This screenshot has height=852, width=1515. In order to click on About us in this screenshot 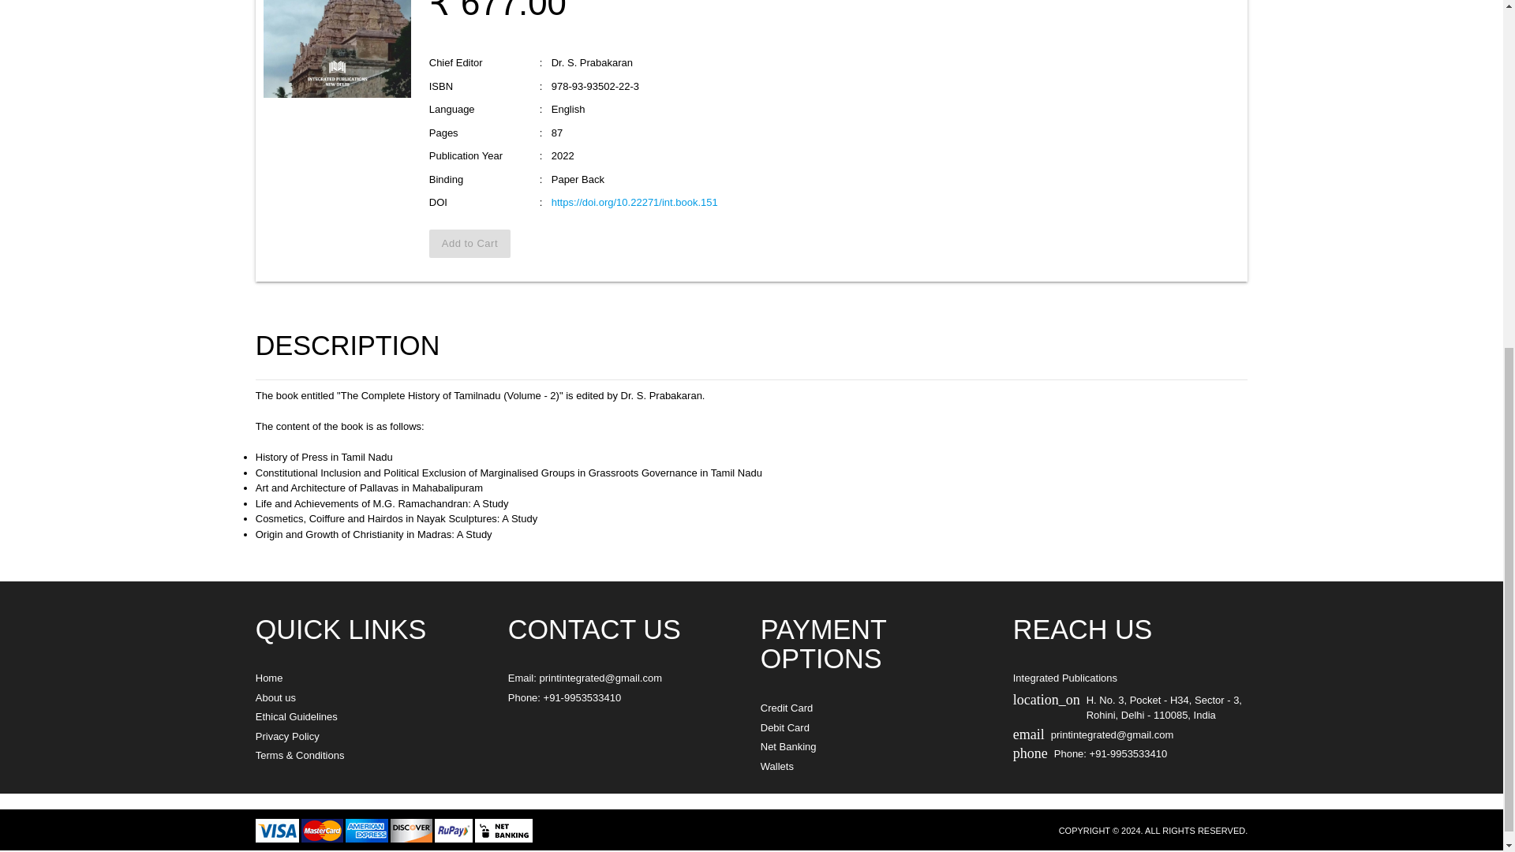, I will do `click(275, 697)`.